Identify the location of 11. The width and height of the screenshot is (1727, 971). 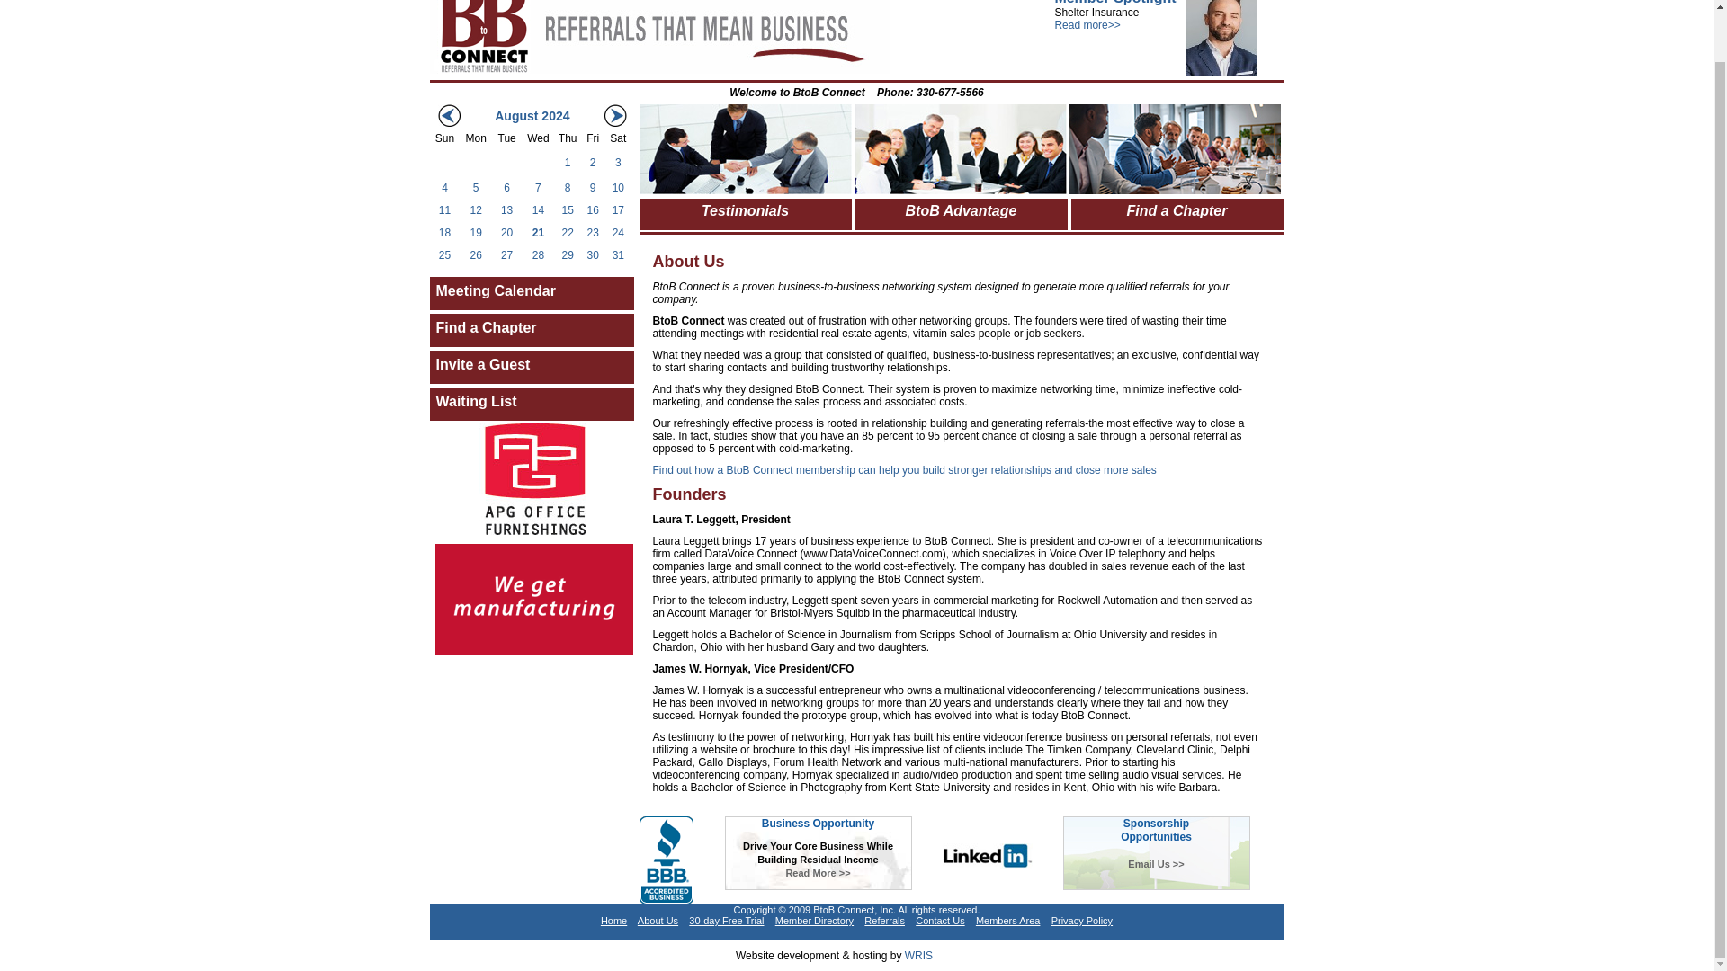
(444, 209).